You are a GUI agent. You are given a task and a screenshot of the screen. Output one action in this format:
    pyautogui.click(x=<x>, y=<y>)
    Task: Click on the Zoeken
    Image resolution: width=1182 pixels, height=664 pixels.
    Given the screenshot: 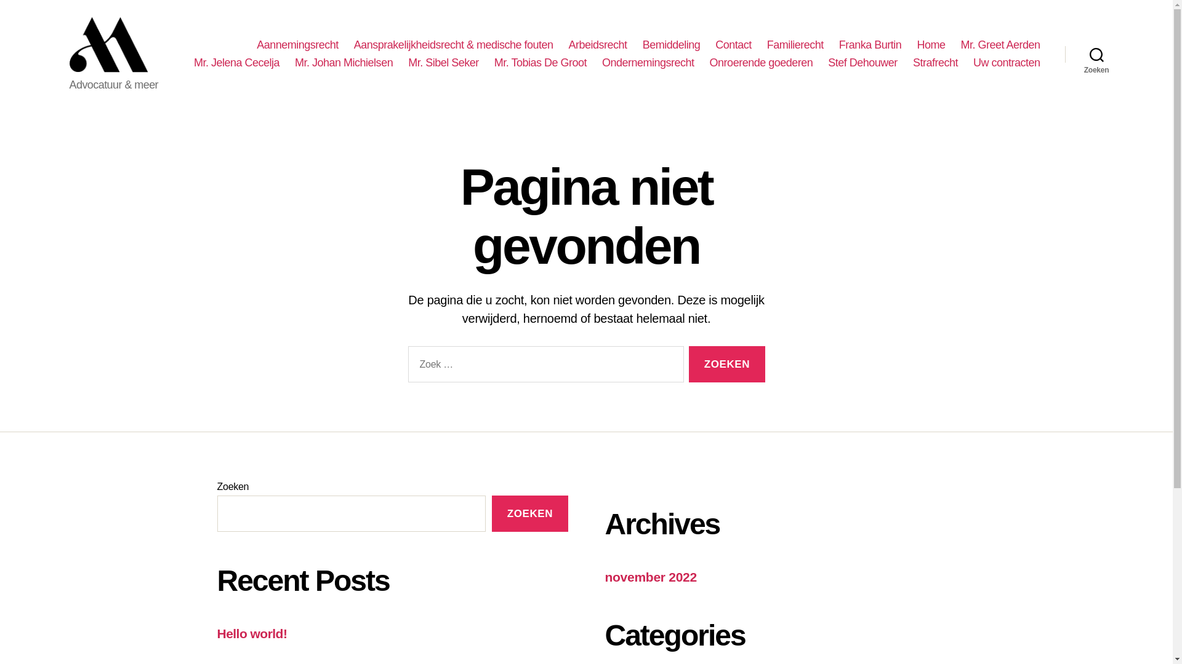 What is the action you would take?
    pyautogui.click(x=1097, y=54)
    